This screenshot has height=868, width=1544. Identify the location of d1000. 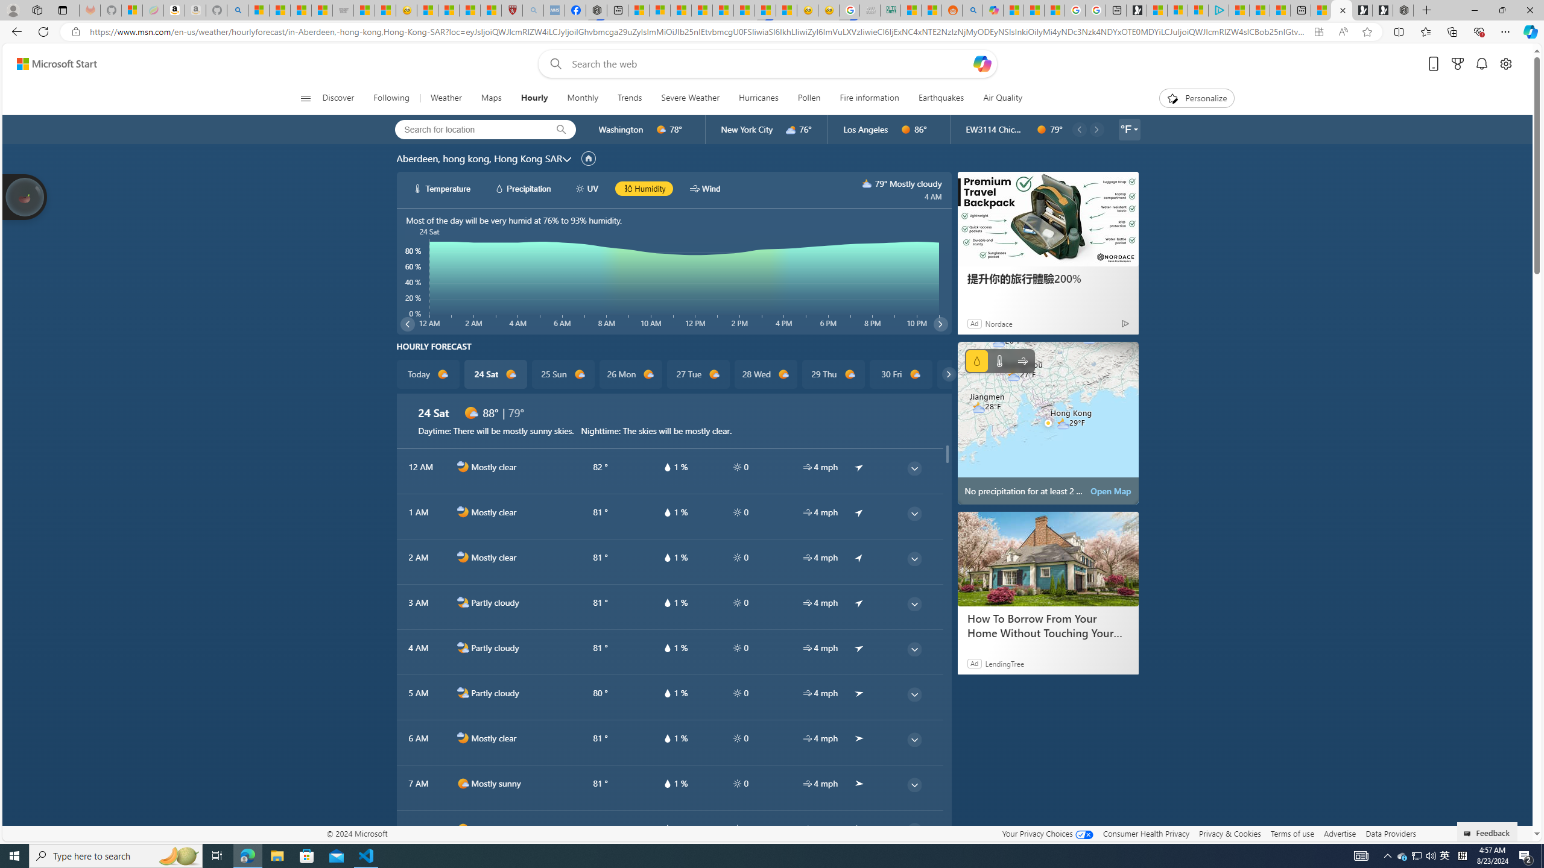
(463, 829).